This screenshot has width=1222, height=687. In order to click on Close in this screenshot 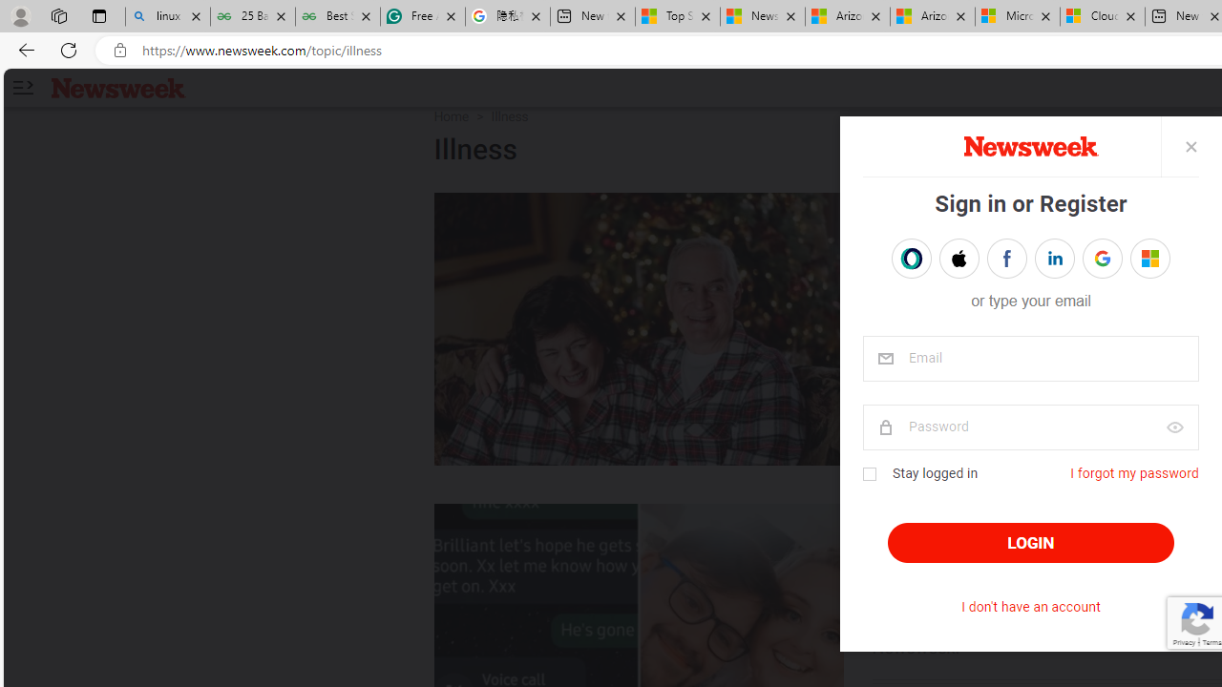, I will do `click(1190, 146)`.